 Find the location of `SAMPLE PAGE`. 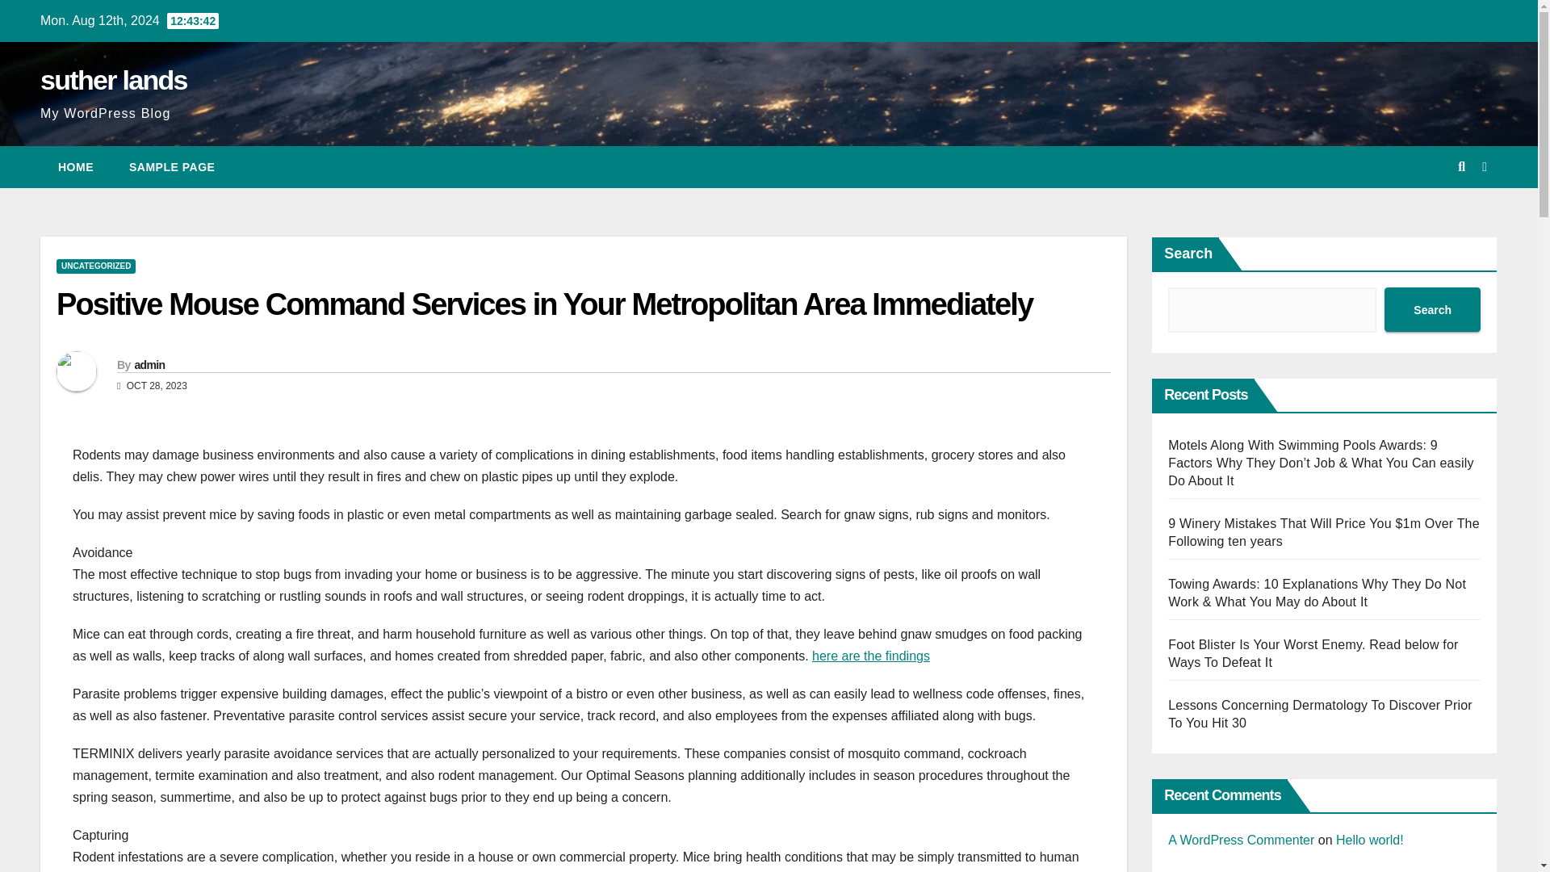

SAMPLE PAGE is located at coordinates (172, 167).